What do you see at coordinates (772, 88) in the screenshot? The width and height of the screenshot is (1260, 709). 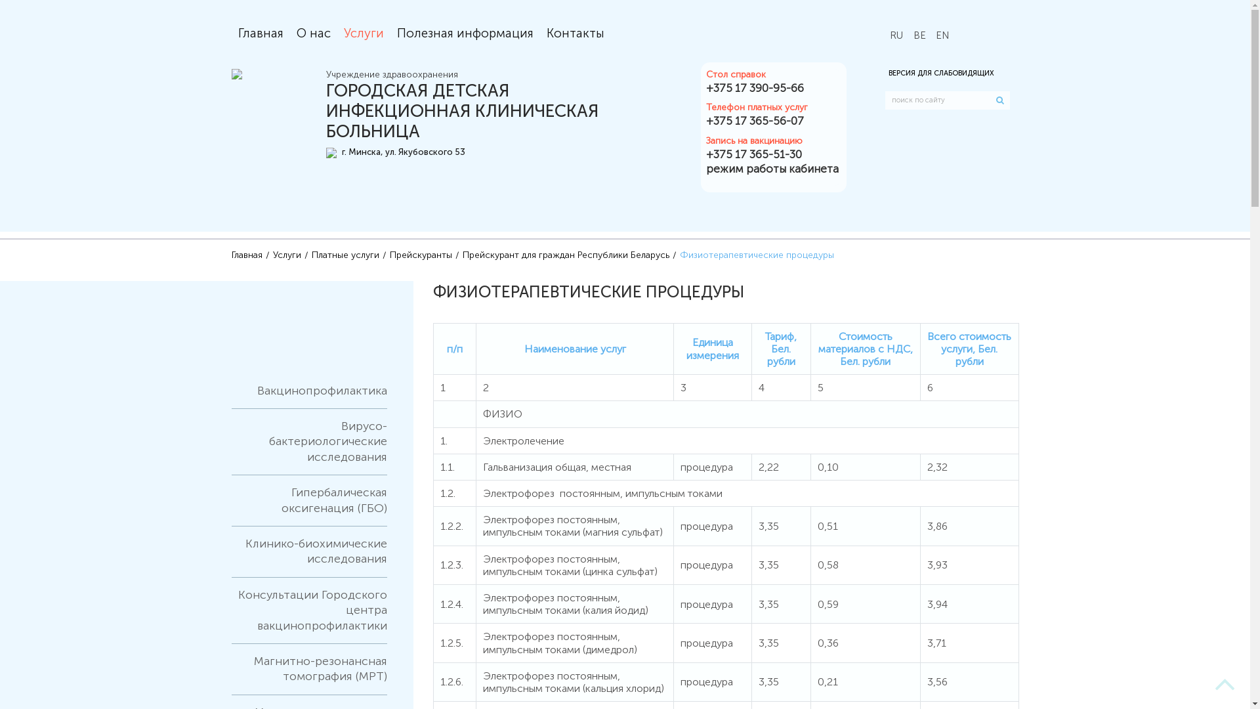 I see `+375 17 390-95-66` at bounding box center [772, 88].